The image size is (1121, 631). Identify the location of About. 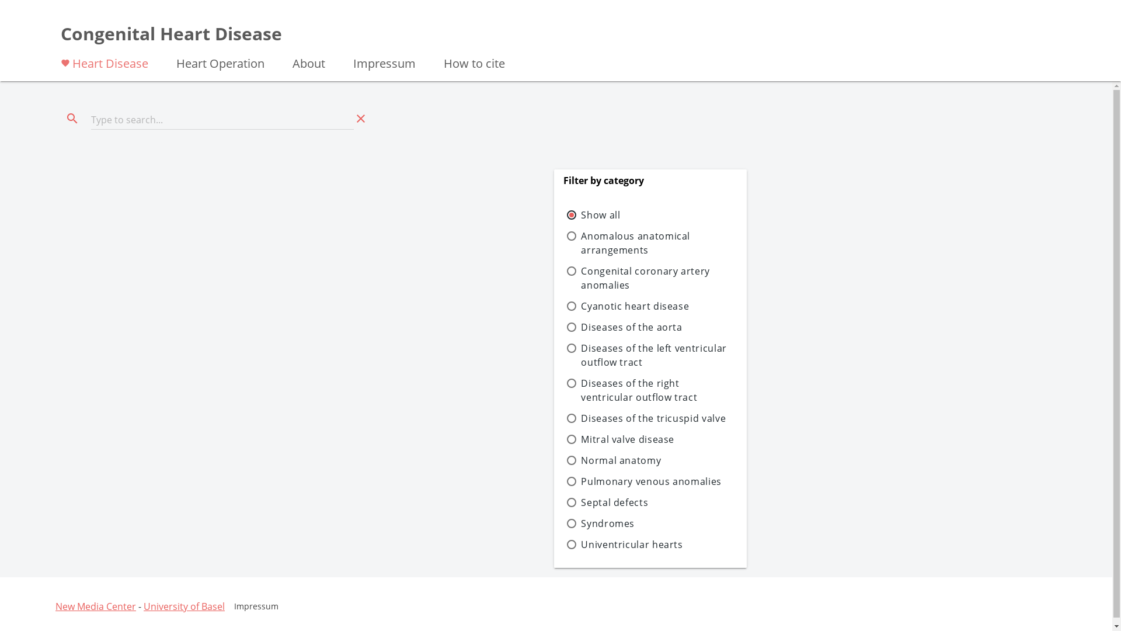
(309, 63).